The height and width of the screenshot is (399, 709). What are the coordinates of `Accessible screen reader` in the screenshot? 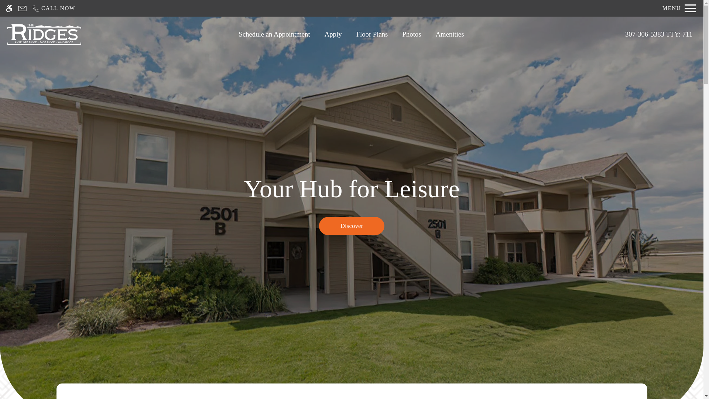 It's located at (9, 8).